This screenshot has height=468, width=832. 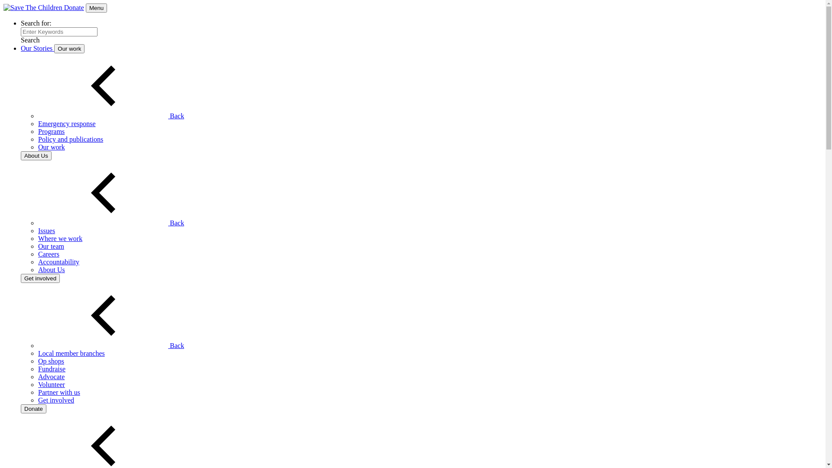 What do you see at coordinates (56, 400) in the screenshot?
I see `Get involved` at bounding box center [56, 400].